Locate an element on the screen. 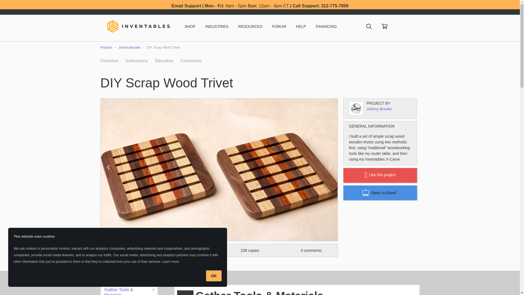  FINANCING is located at coordinates (326, 26).